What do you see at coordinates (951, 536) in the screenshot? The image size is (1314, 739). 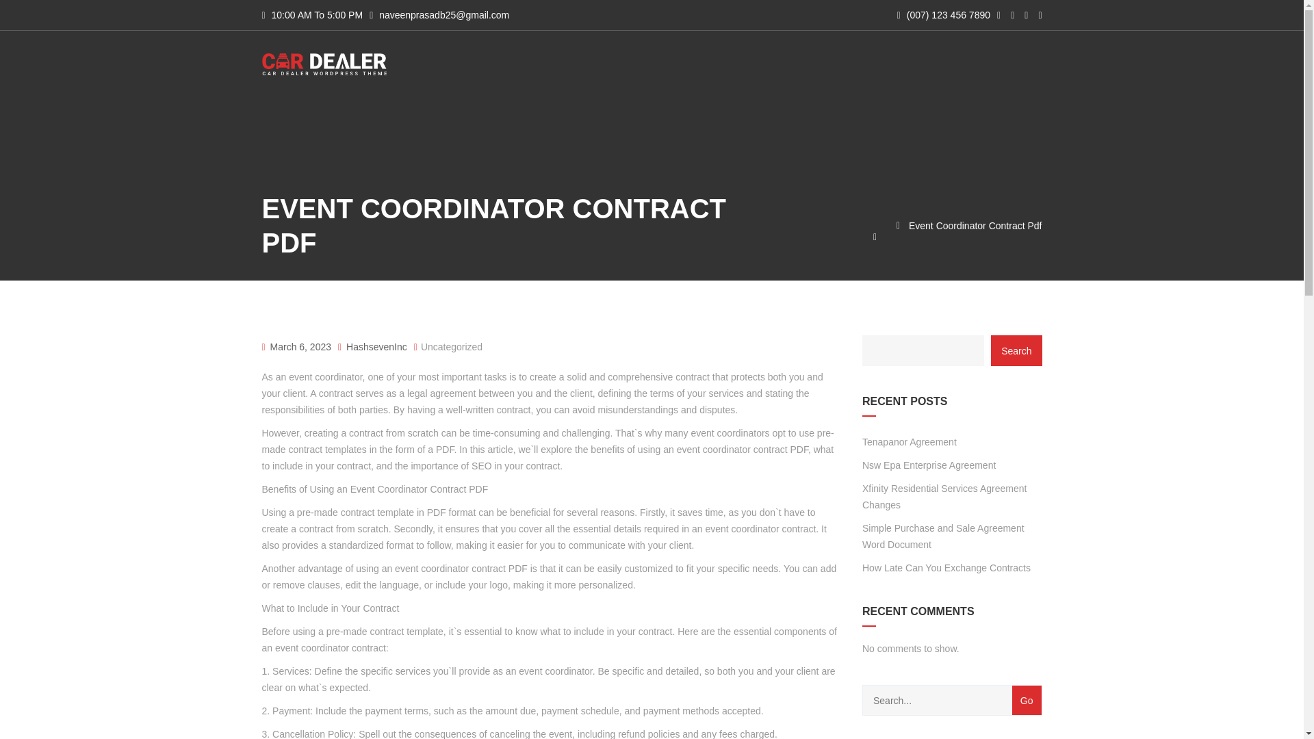 I see `Simple Purchase and Sale Agreement Word Document` at bounding box center [951, 536].